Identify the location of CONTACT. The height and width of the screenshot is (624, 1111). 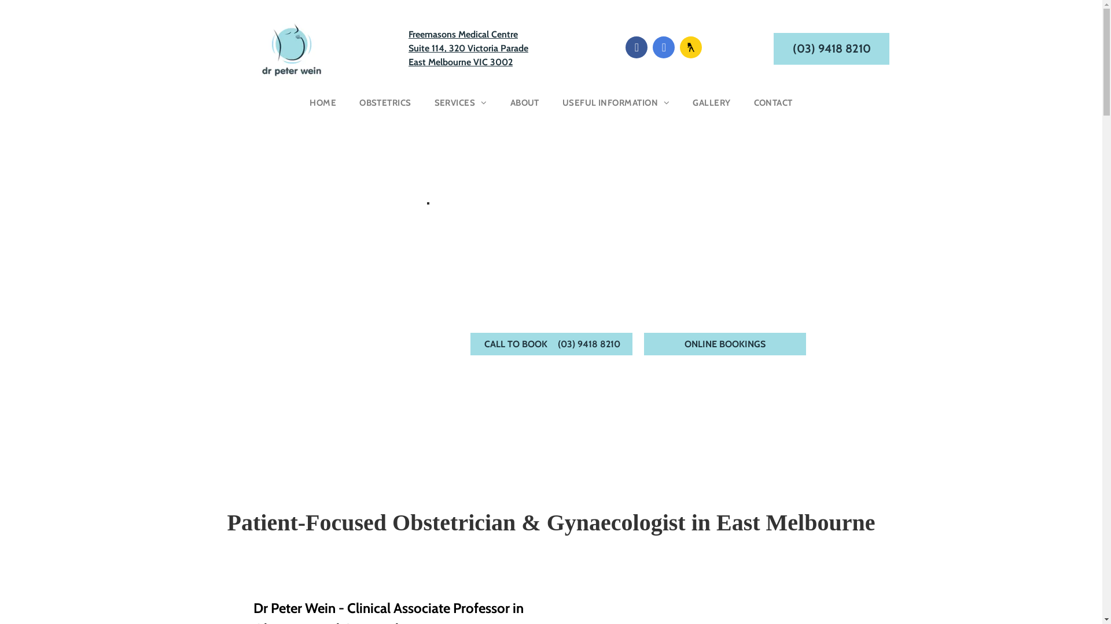
(773, 103).